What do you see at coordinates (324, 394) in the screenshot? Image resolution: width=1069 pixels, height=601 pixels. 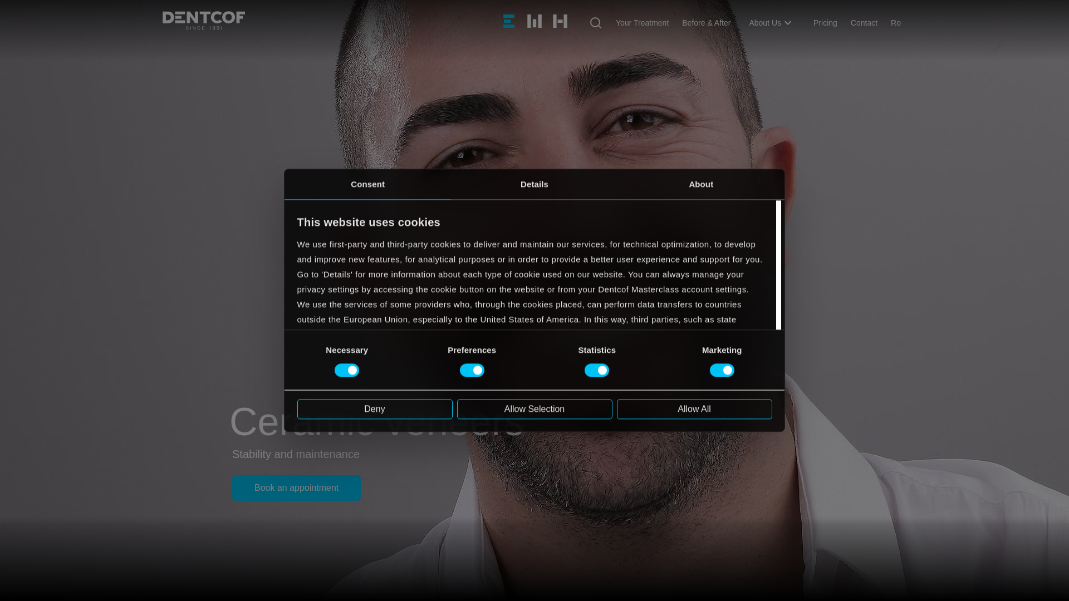 I see `Cookie Policy` at bounding box center [324, 394].